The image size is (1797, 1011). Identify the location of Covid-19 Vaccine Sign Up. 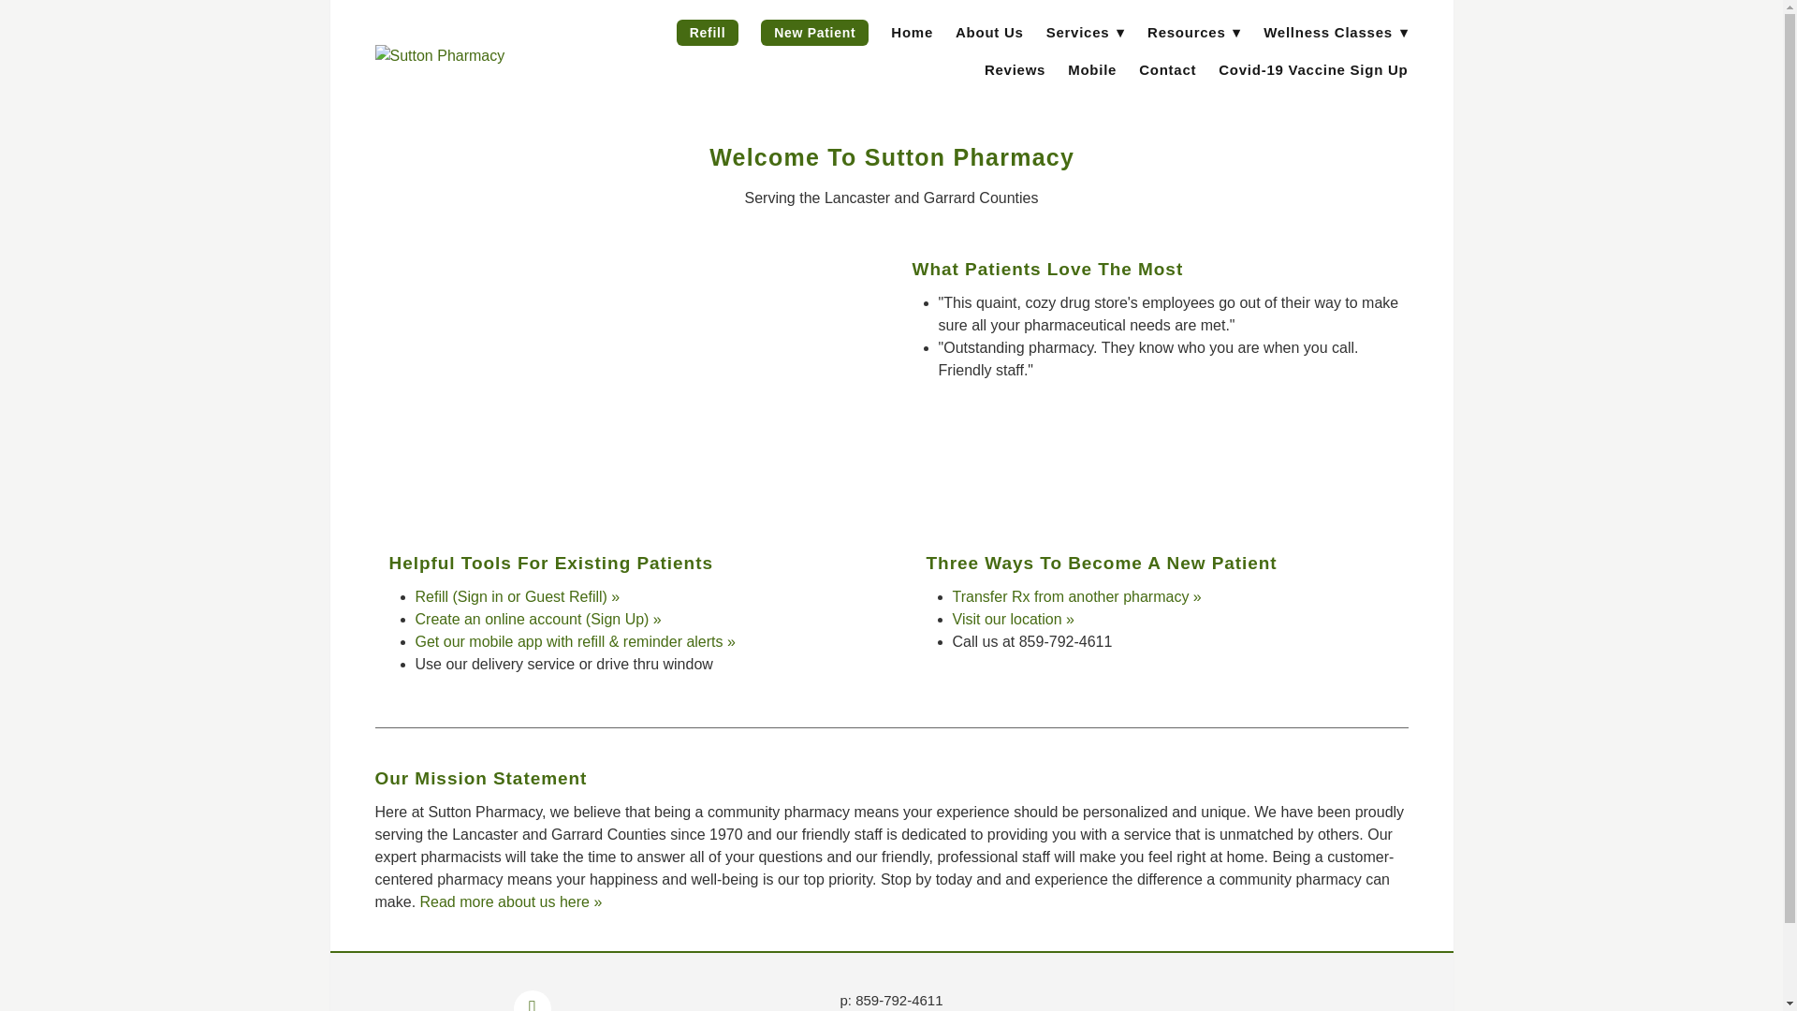
(1312, 69).